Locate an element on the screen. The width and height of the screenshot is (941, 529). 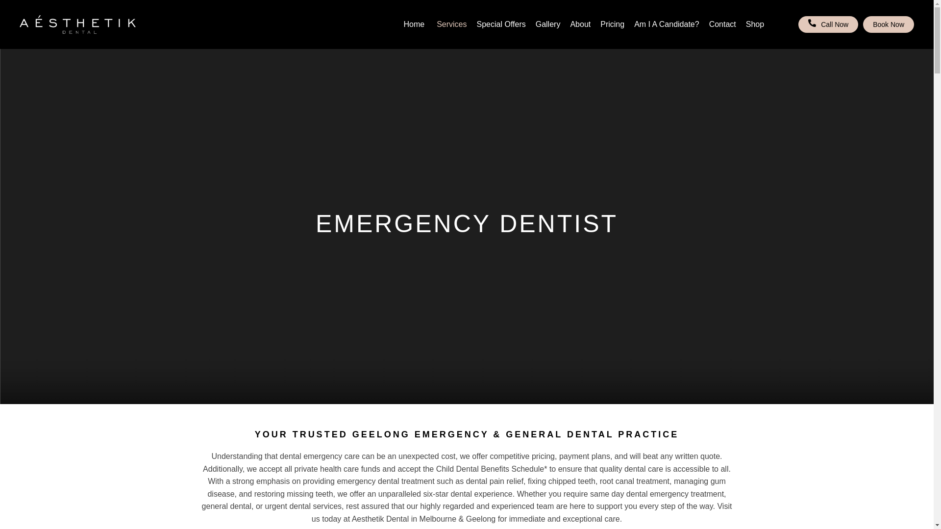
Contact is located at coordinates (722, 24).